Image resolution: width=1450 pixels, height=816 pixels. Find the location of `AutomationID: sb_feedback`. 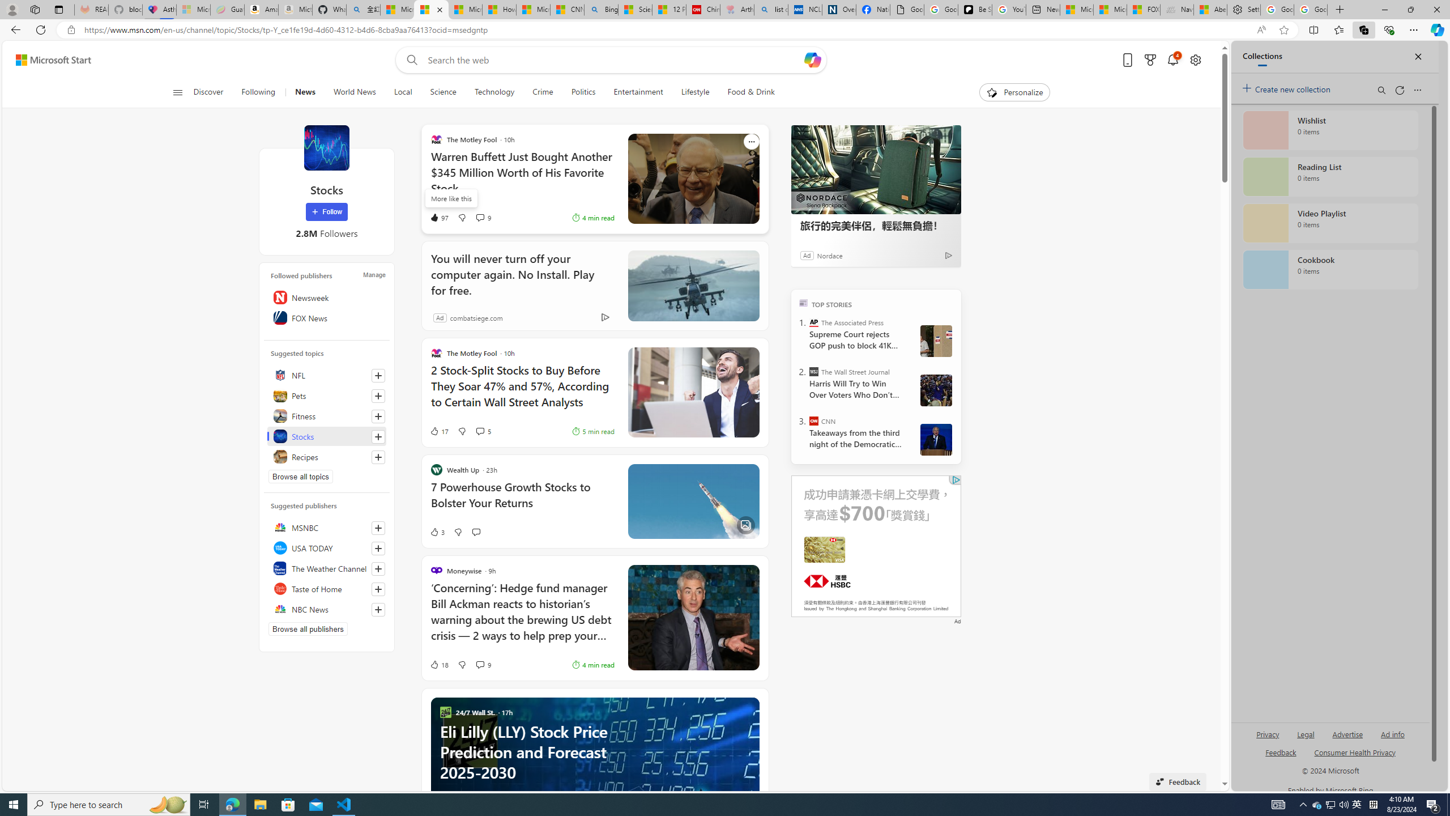

AutomationID: sb_feedback is located at coordinates (1281, 751).